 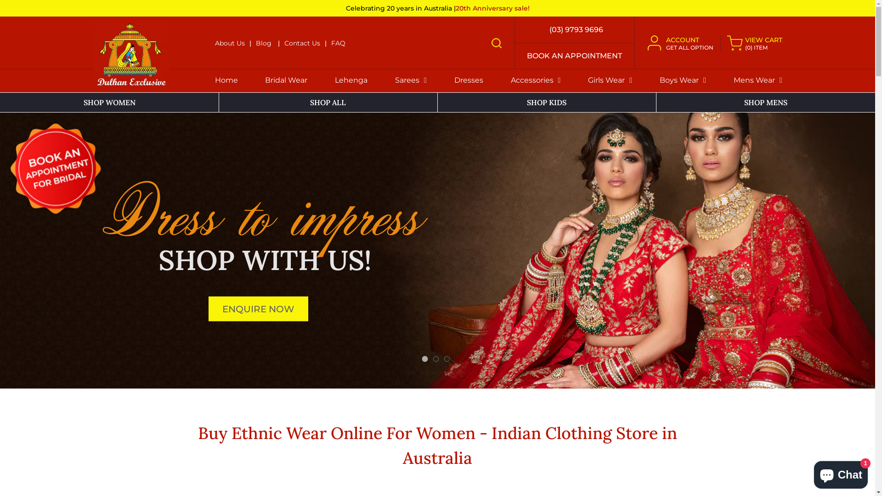 What do you see at coordinates (263, 43) in the screenshot?
I see `Blog` at bounding box center [263, 43].